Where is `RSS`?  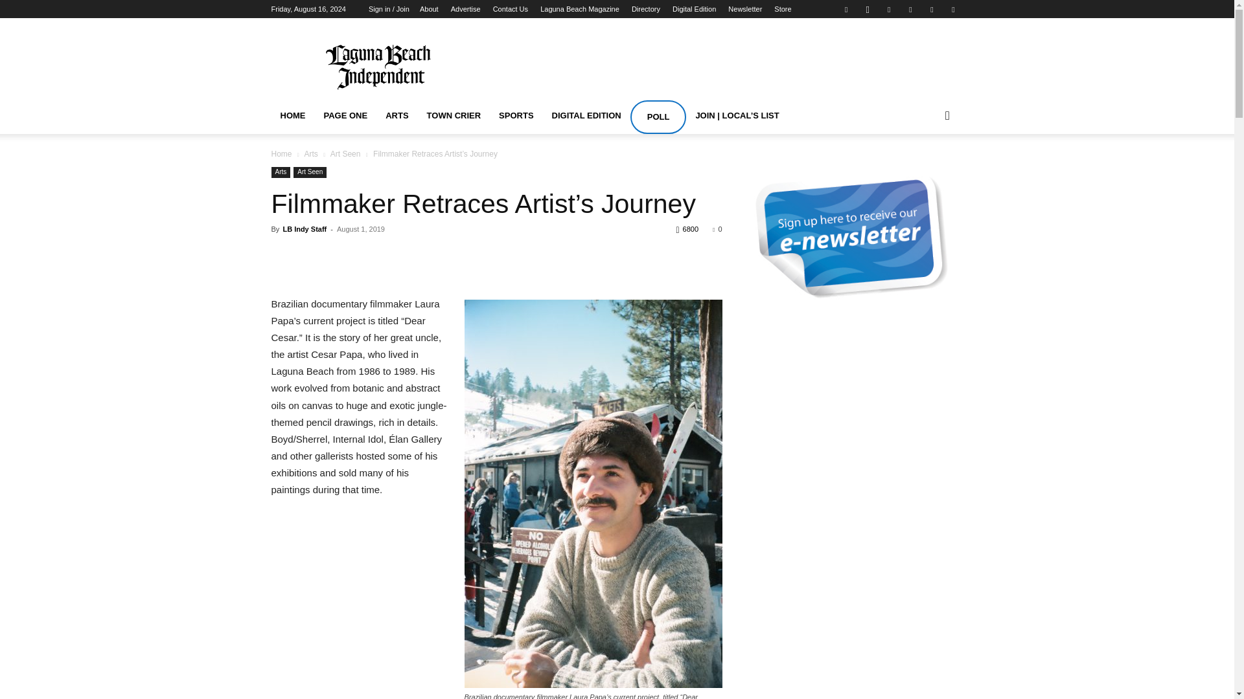
RSS is located at coordinates (910, 9).